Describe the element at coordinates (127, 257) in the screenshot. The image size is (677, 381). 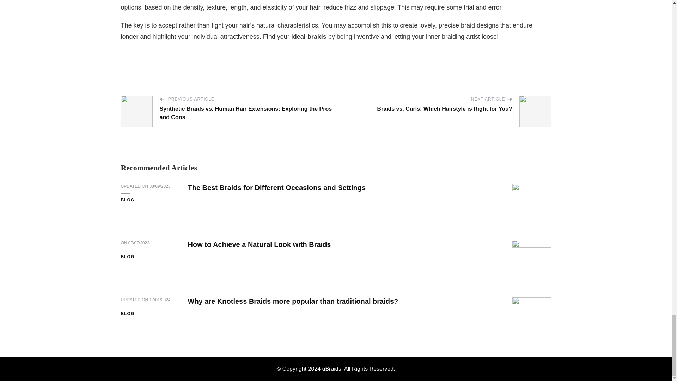
I see `BLOG` at that location.